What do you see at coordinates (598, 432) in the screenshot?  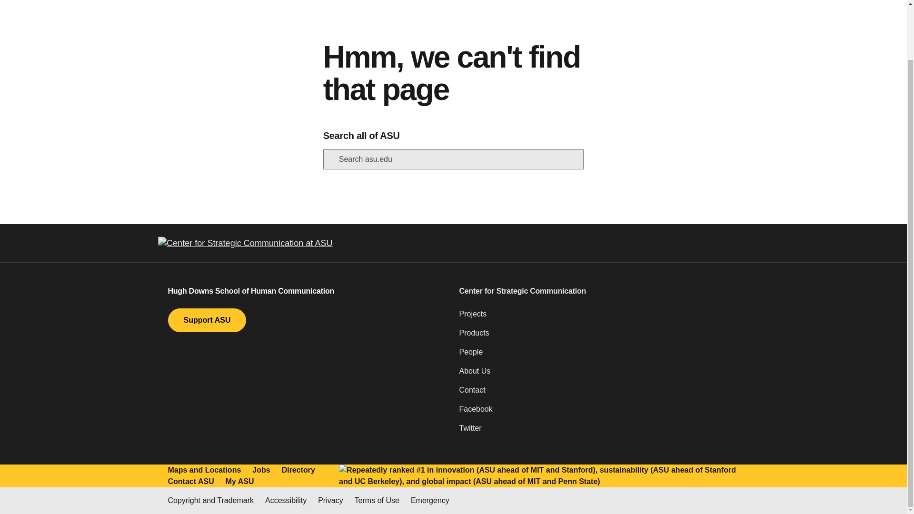 I see `Twitter` at bounding box center [598, 432].